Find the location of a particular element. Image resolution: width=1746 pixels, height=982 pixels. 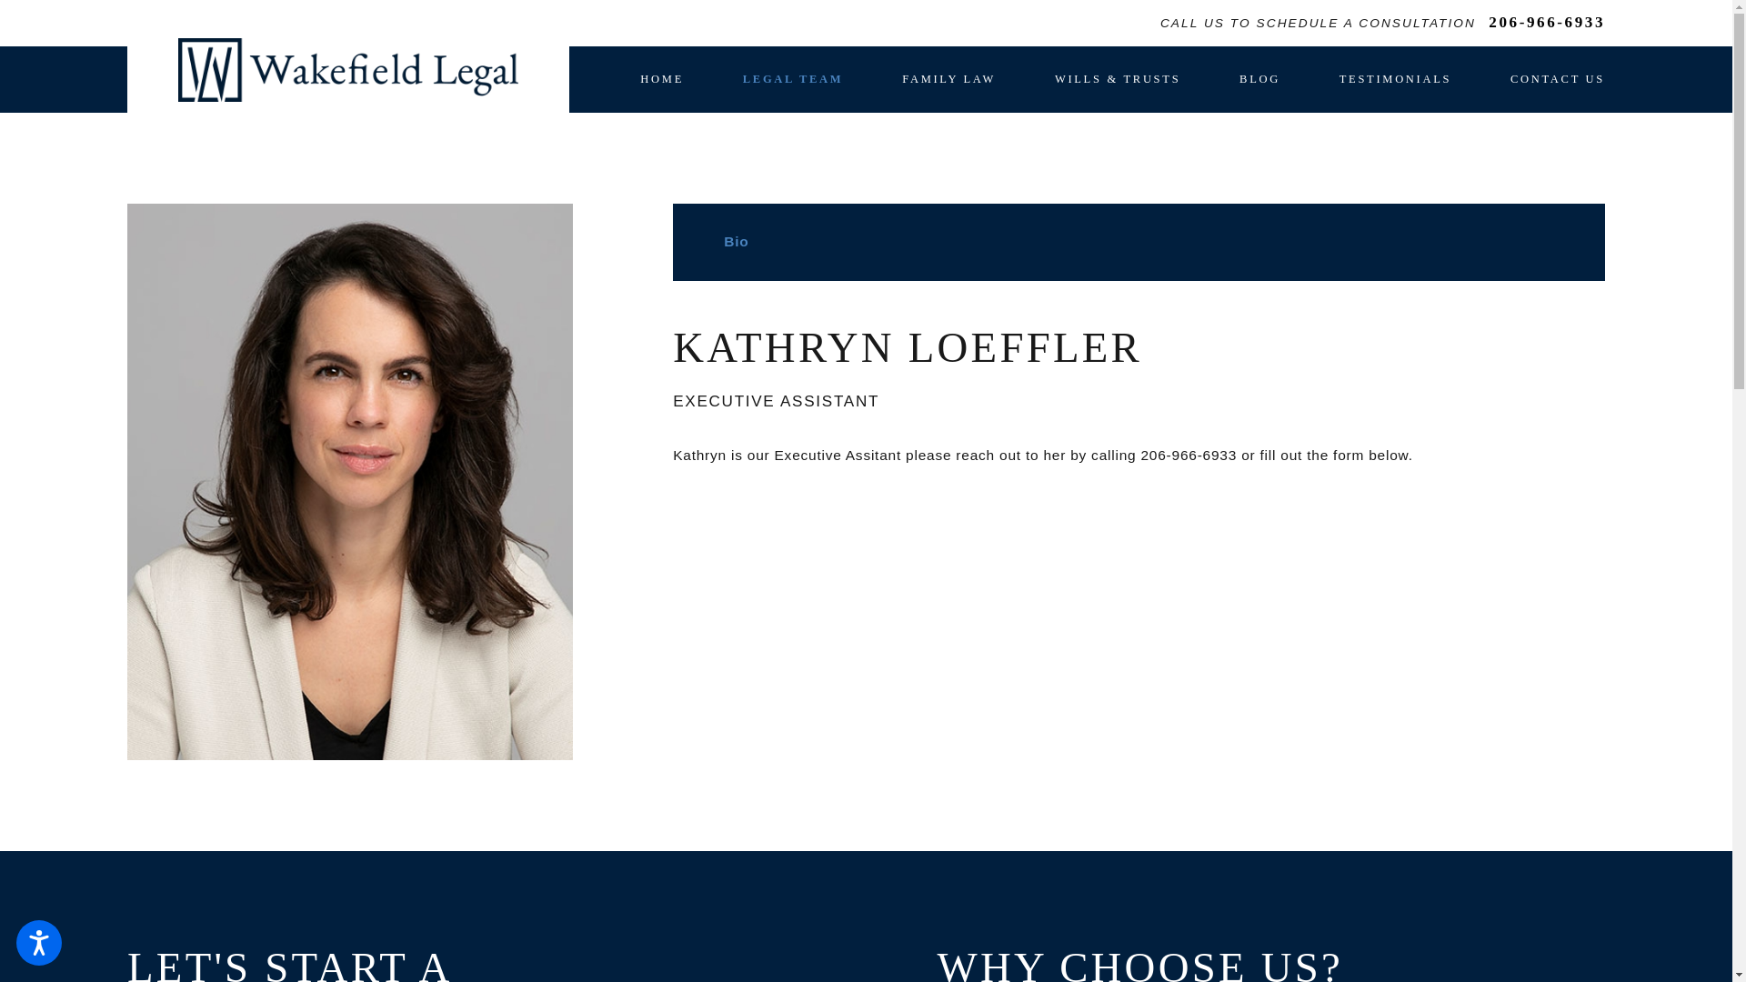

Bio is located at coordinates (1139, 242).